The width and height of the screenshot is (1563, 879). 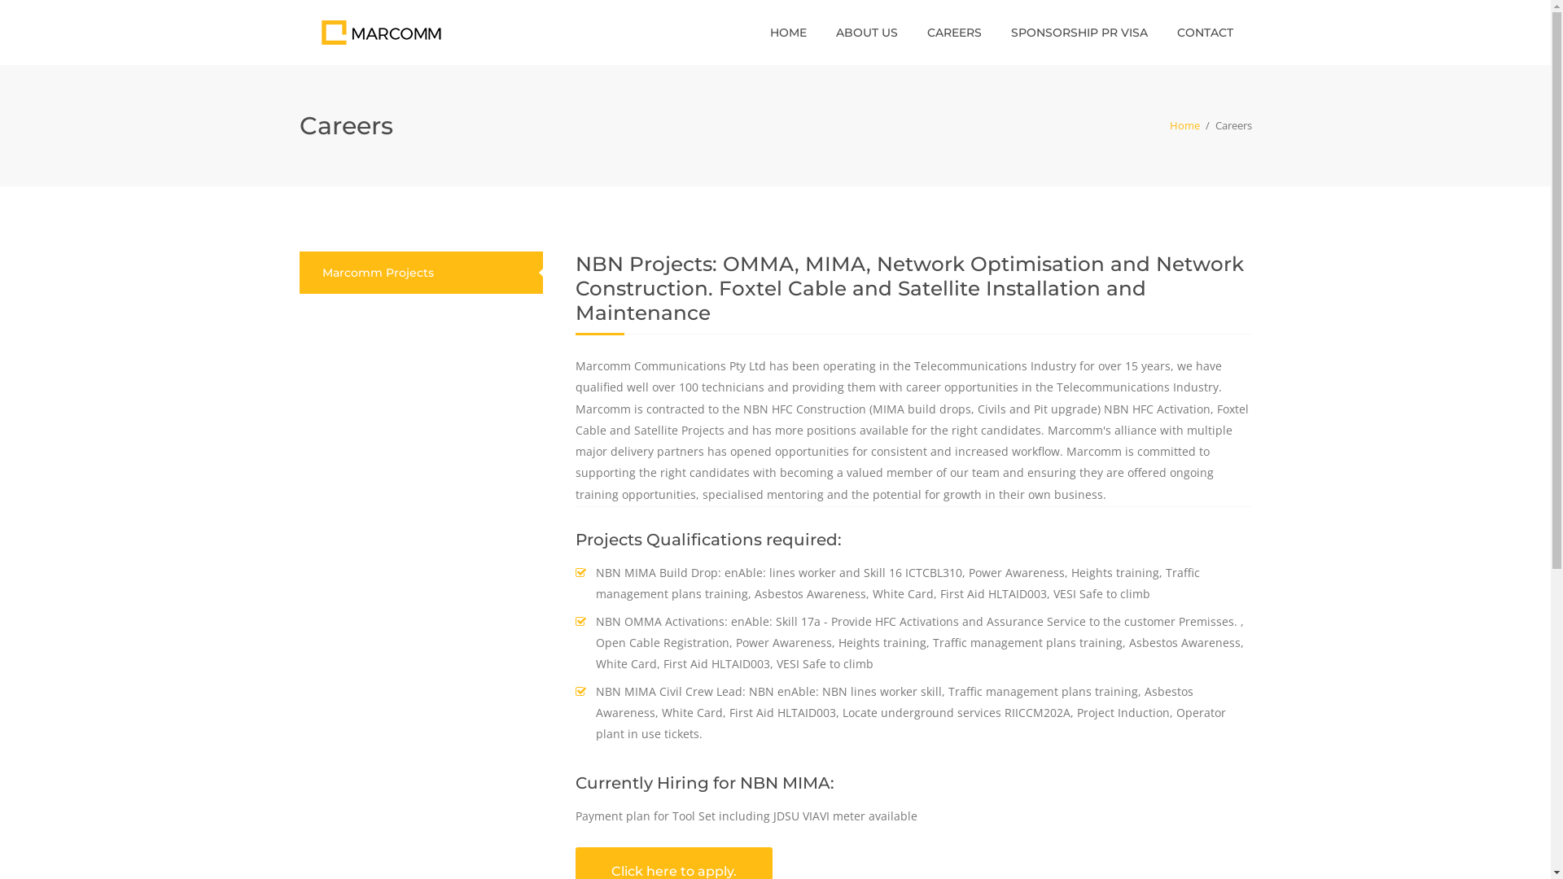 What do you see at coordinates (381, 31) in the screenshot?
I see `Marcomm` at bounding box center [381, 31].